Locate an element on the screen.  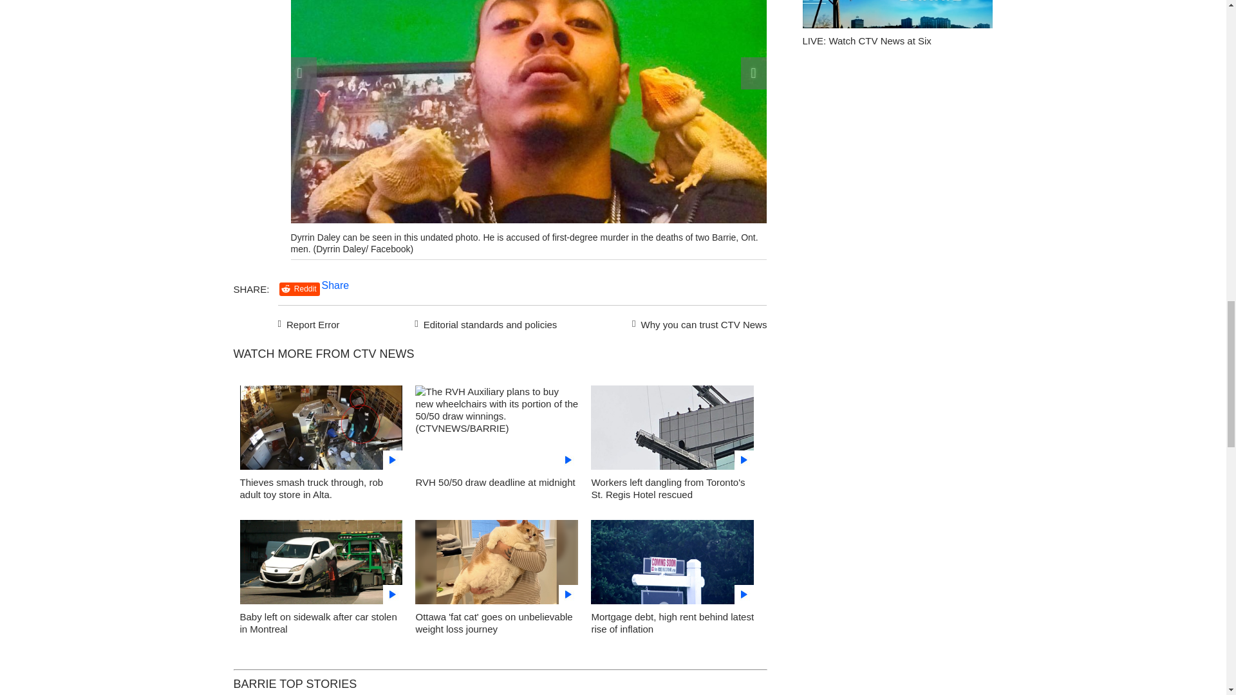
false is located at coordinates (497, 427).